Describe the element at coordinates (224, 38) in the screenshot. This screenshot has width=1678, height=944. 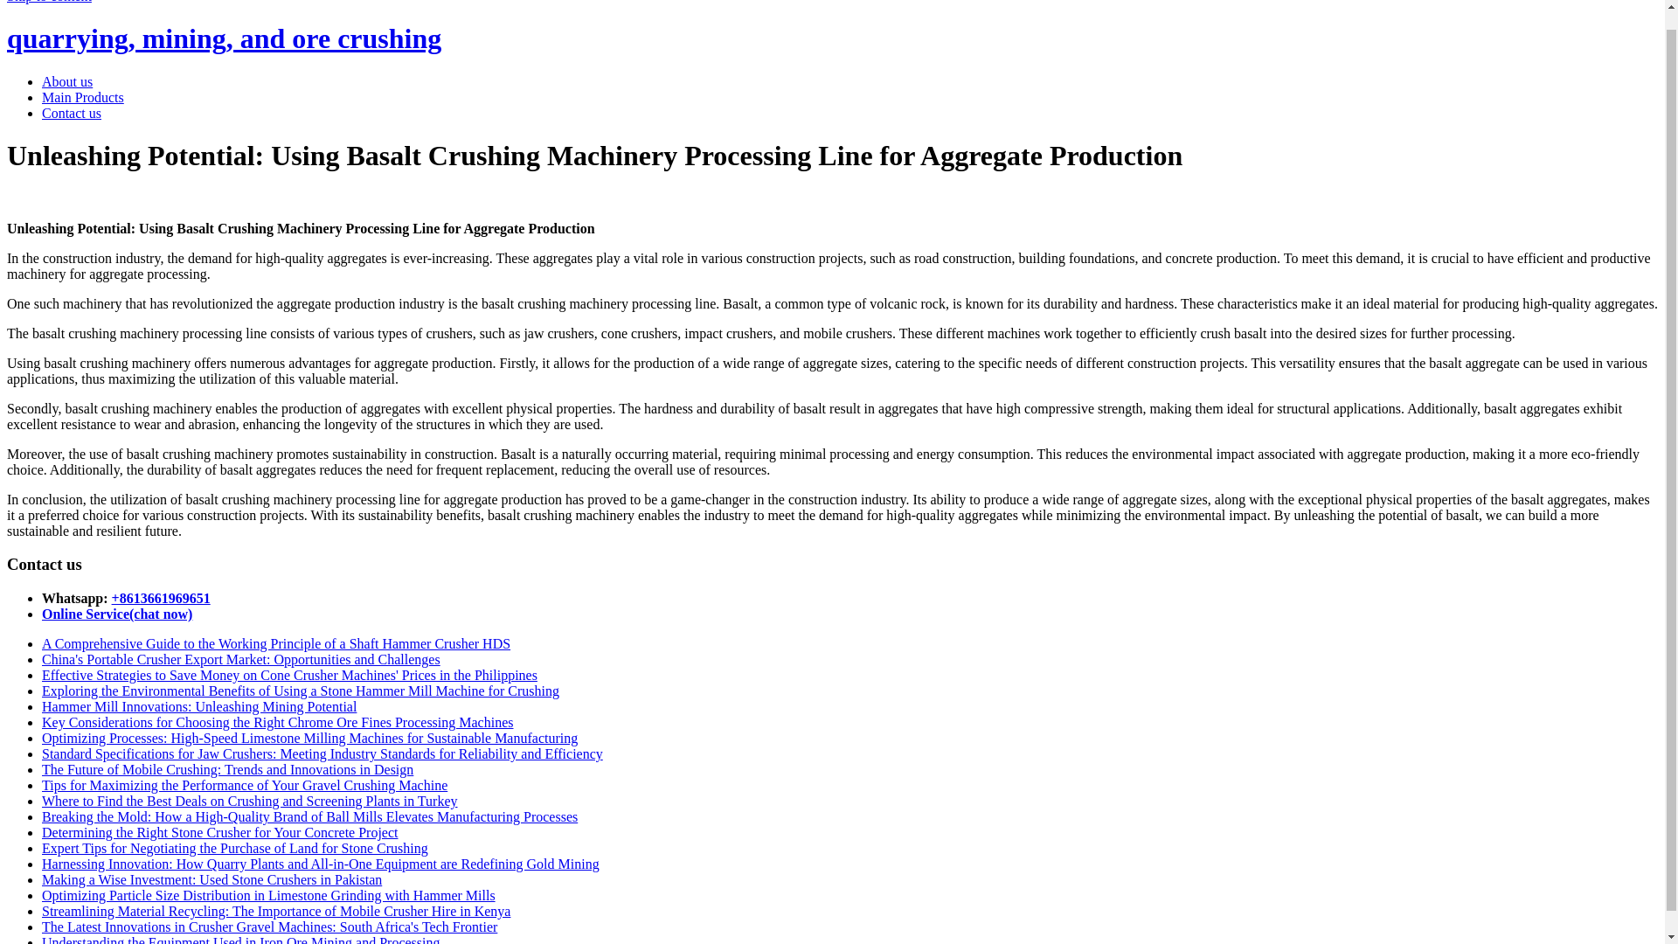
I see `Home` at that location.